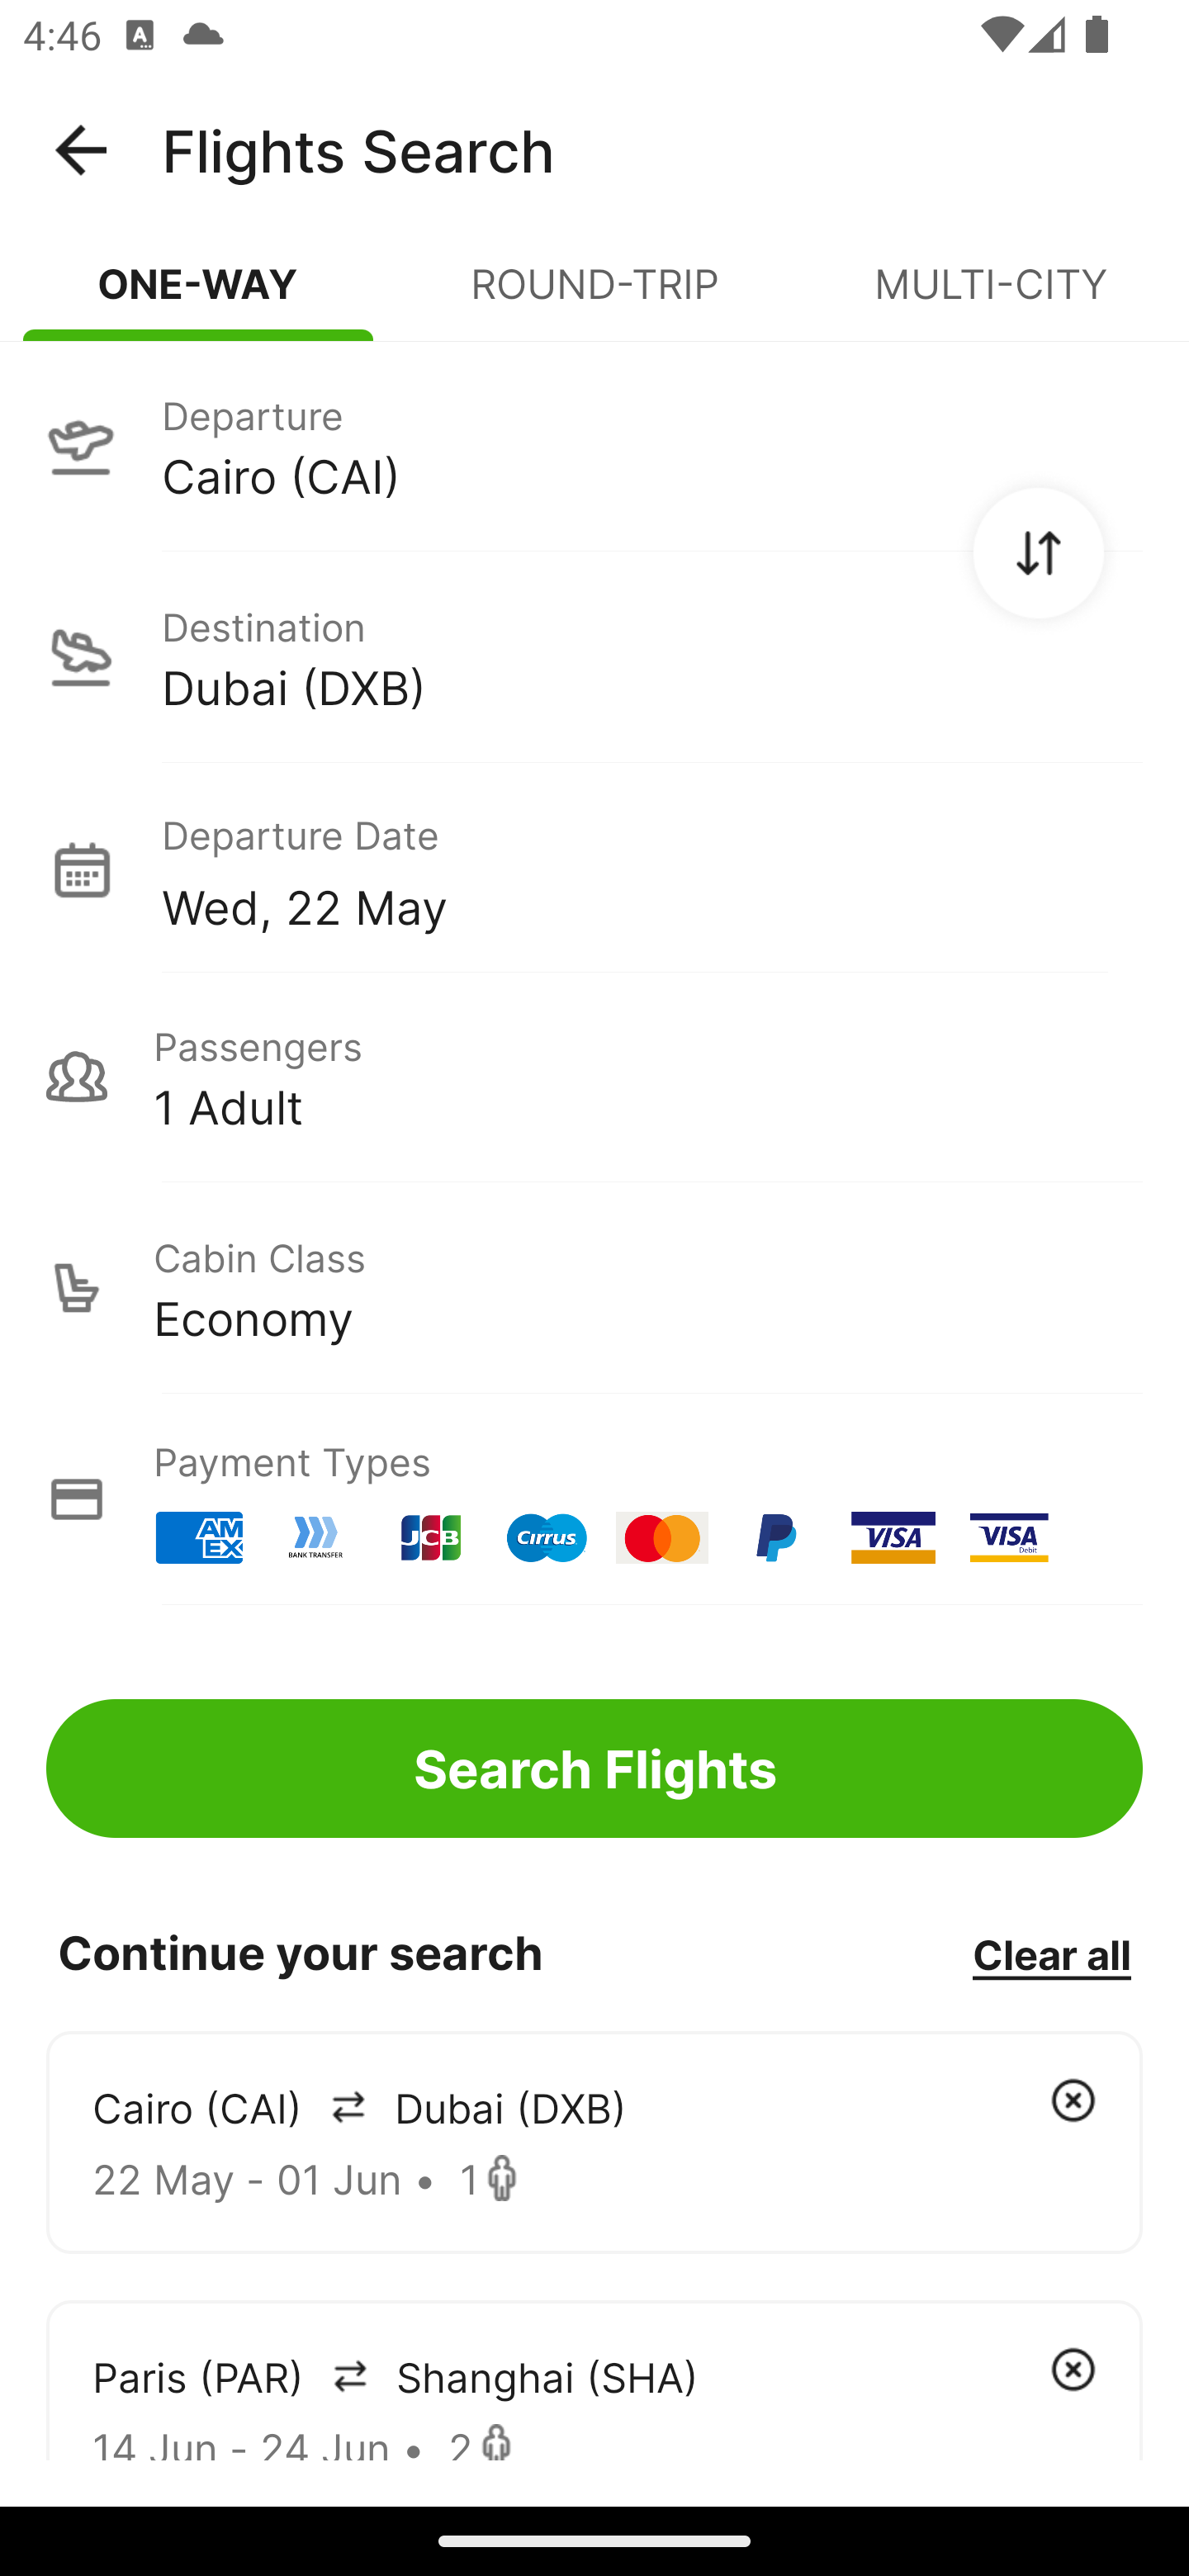 This screenshot has height=2576, width=1189. What do you see at coordinates (594, 657) in the screenshot?
I see `Destination Dubai (DXB)` at bounding box center [594, 657].